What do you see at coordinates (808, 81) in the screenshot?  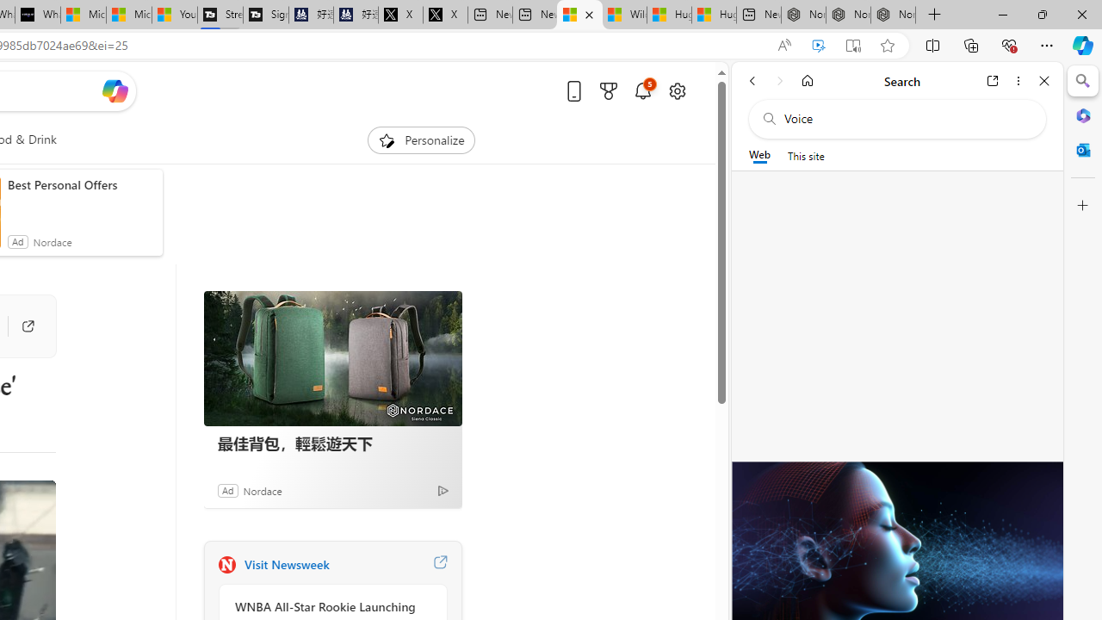 I see `Home` at bounding box center [808, 81].